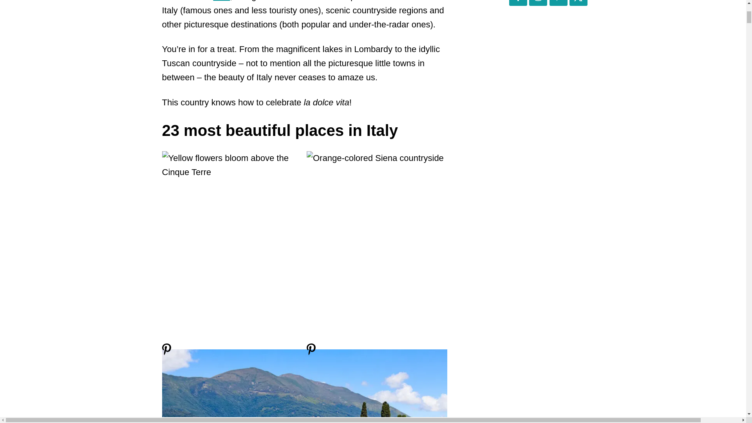 This screenshot has height=423, width=752. What do you see at coordinates (311, 352) in the screenshot?
I see `Save` at bounding box center [311, 352].